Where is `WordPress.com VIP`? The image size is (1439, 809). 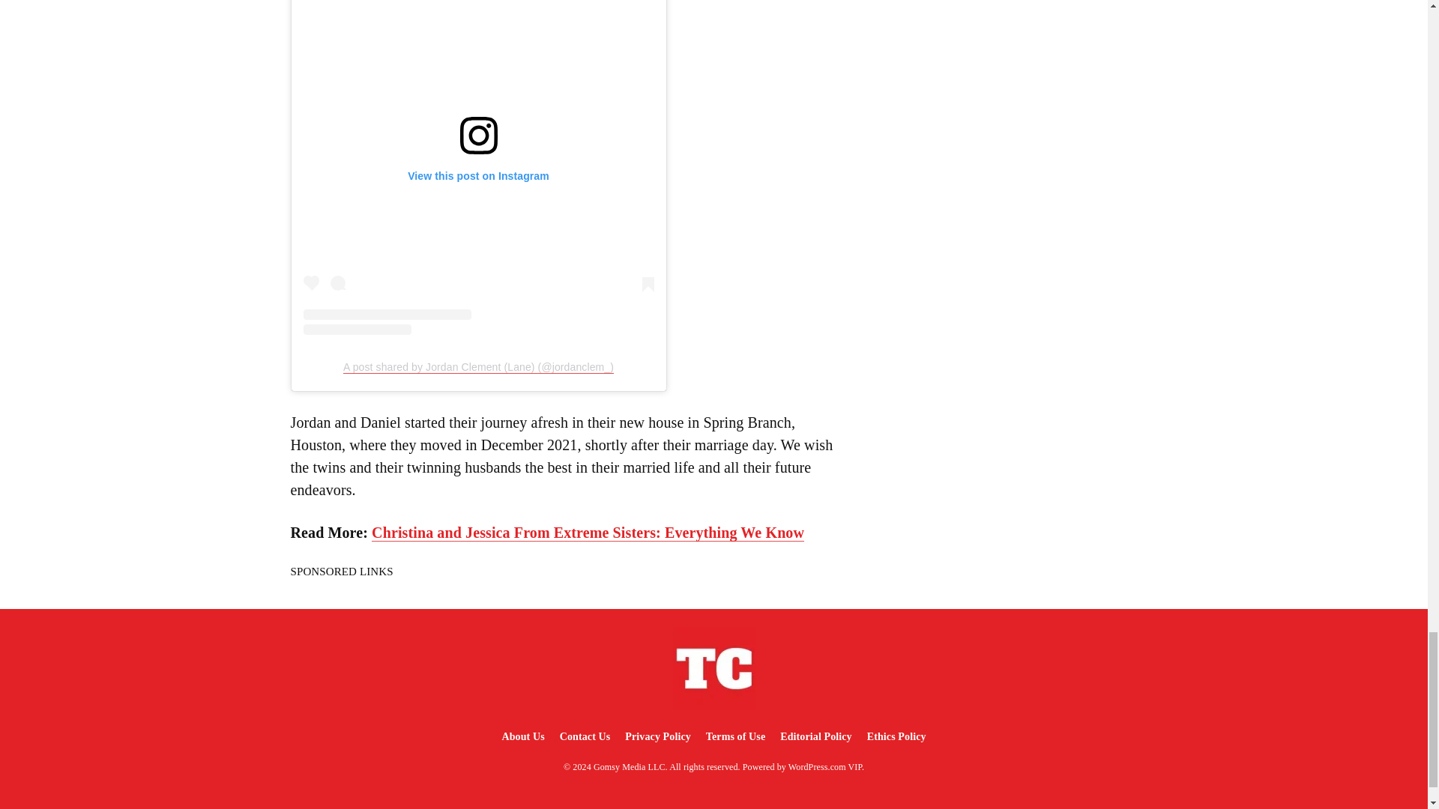 WordPress.com VIP is located at coordinates (825, 767).